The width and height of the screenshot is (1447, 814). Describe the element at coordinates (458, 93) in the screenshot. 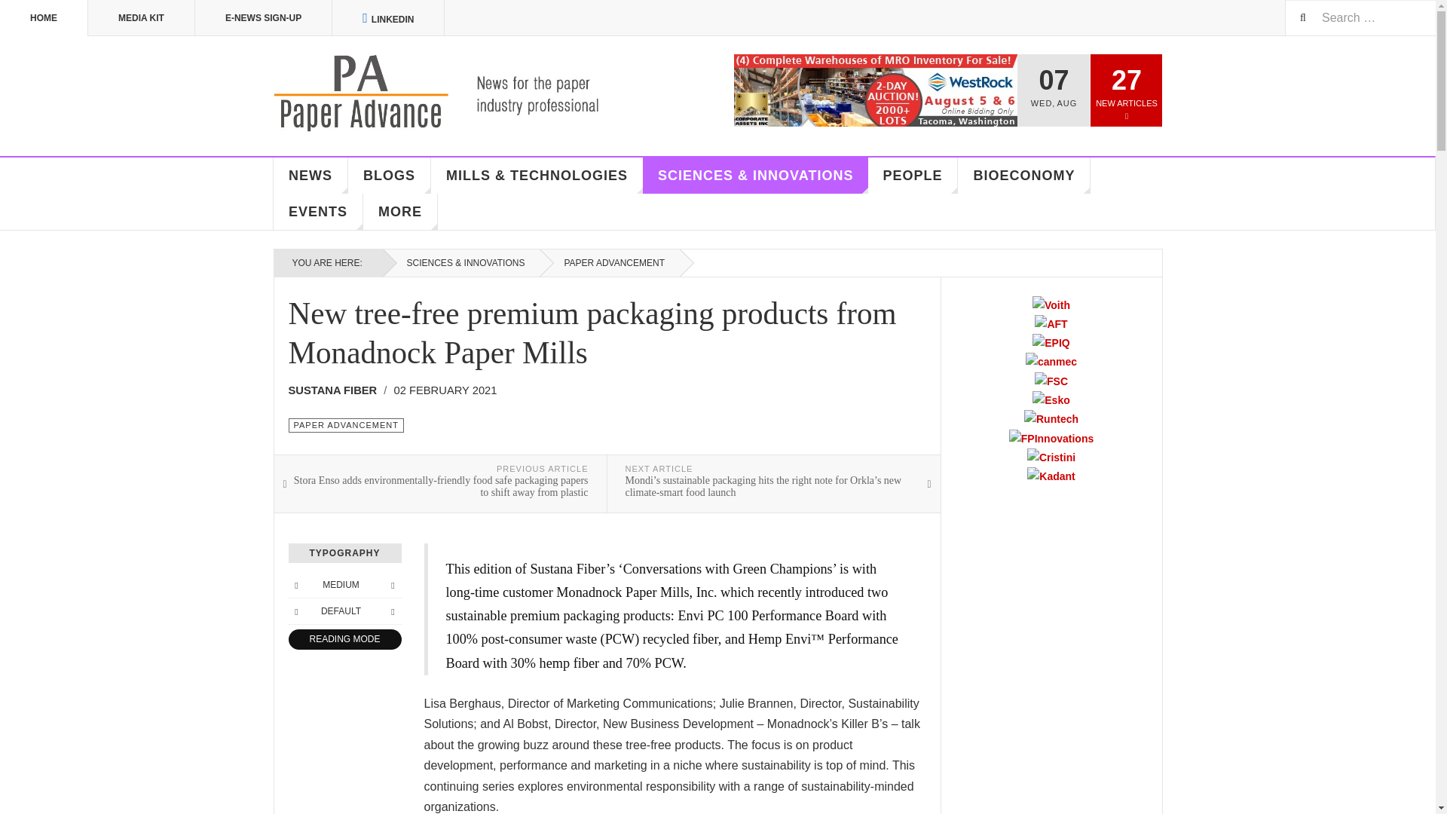

I see `Paper Advance` at that location.